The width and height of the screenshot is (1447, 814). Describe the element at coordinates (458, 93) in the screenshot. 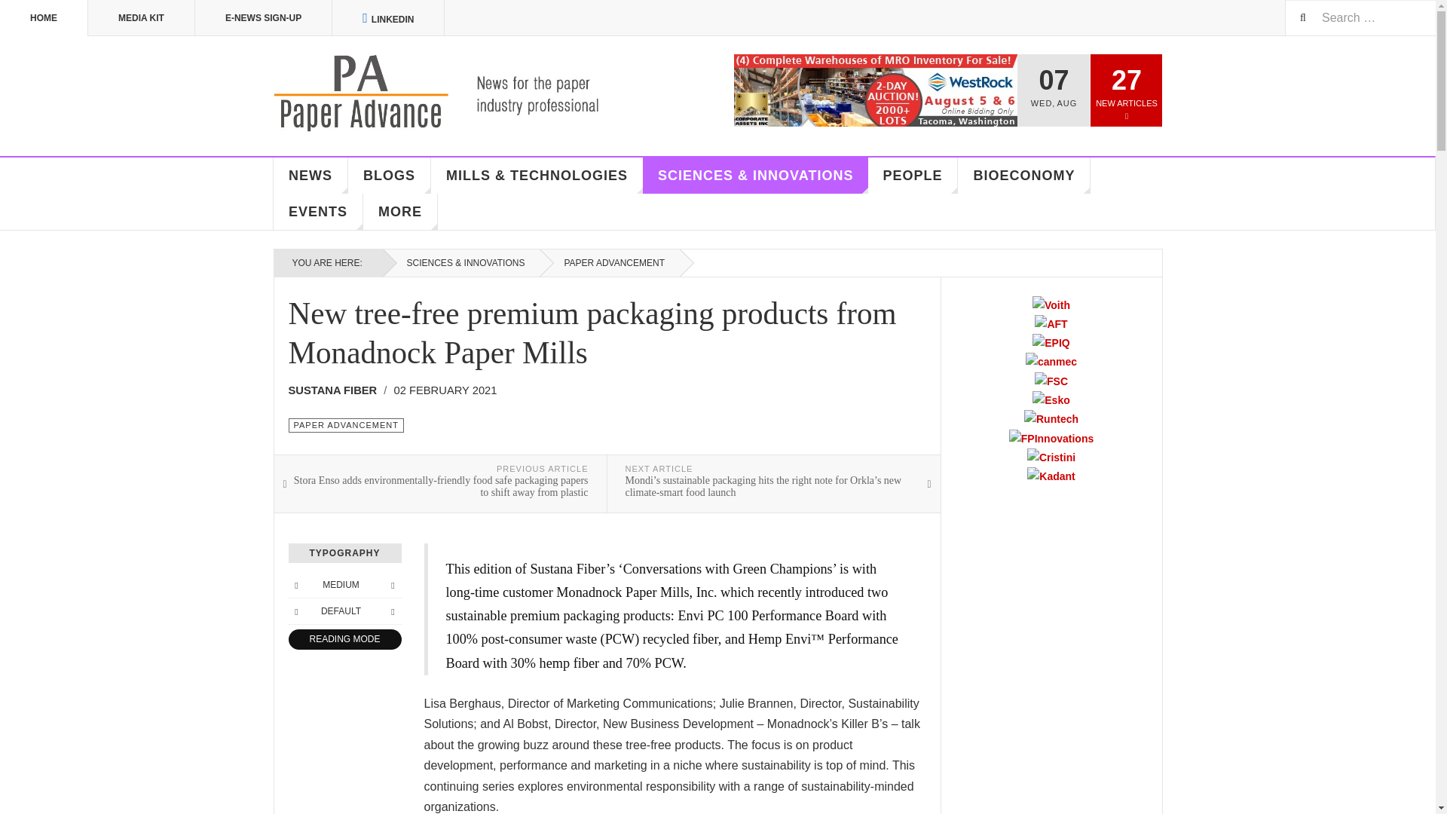

I see `Paper Advance` at that location.